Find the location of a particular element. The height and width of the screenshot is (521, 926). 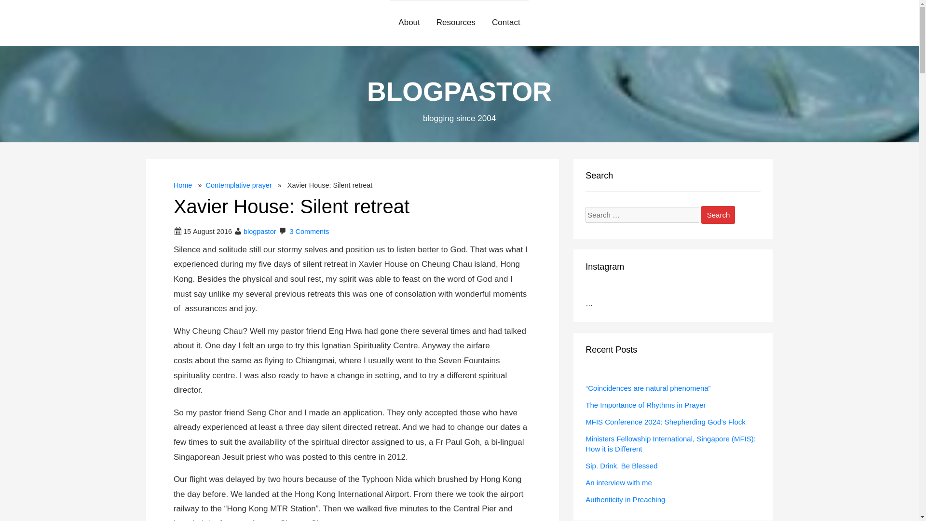

3 Comments is located at coordinates (310, 232).